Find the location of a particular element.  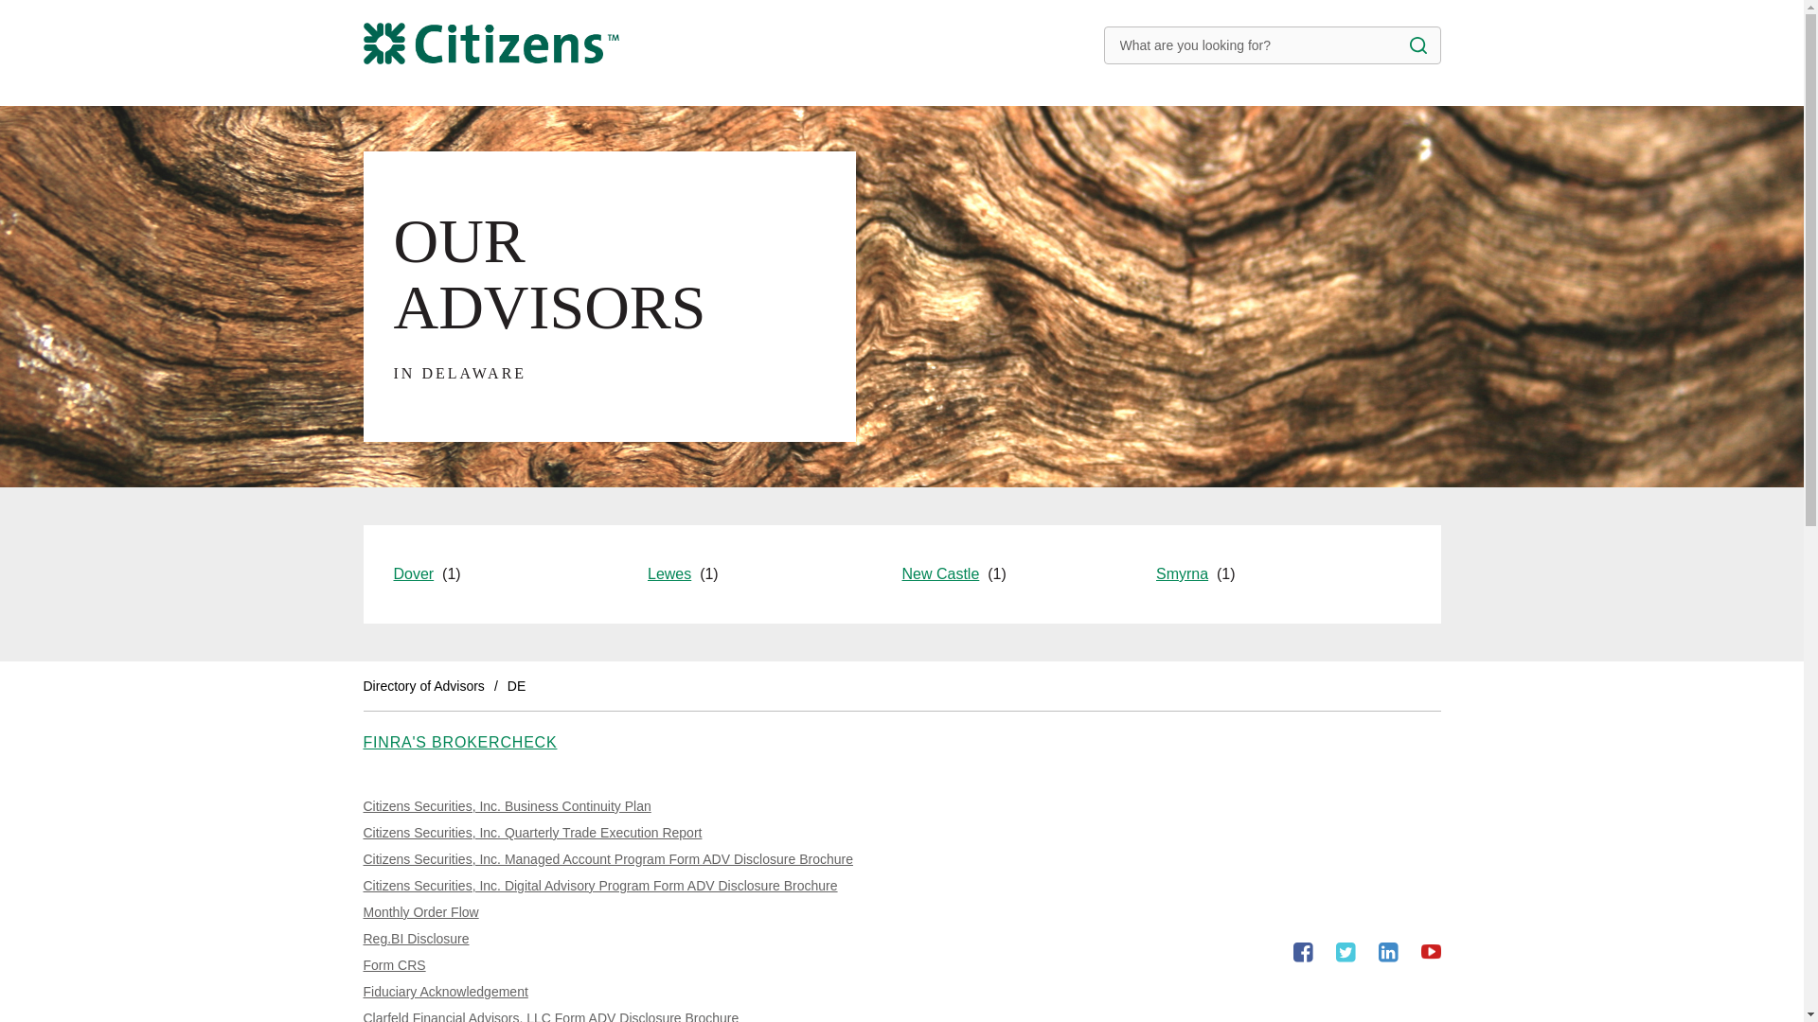

Dover is located at coordinates (460, 742).